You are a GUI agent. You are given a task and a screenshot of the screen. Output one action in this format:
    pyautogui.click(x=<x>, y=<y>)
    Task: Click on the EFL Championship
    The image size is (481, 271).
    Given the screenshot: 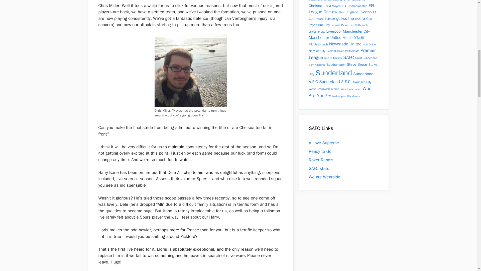 What is the action you would take?
    pyautogui.click(x=355, y=6)
    